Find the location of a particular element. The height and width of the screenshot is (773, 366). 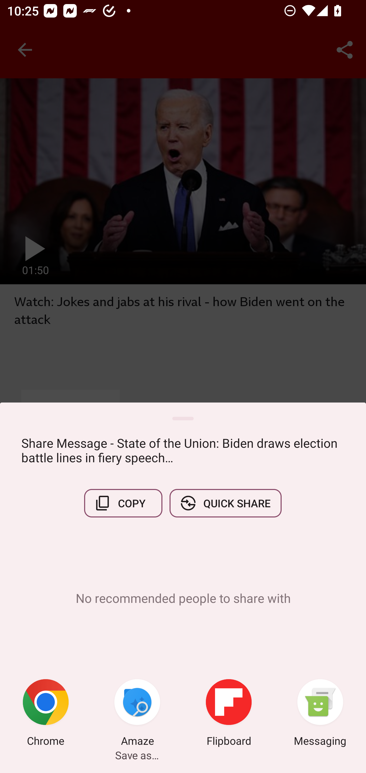

QUICK SHARE is located at coordinates (225, 503).